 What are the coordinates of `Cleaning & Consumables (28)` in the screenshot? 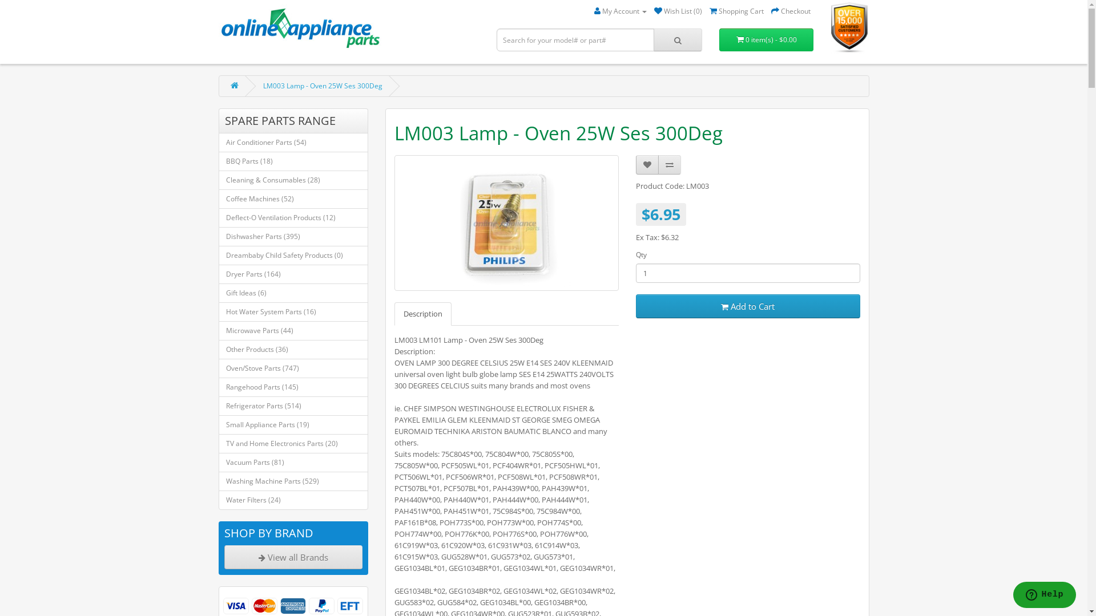 It's located at (293, 180).